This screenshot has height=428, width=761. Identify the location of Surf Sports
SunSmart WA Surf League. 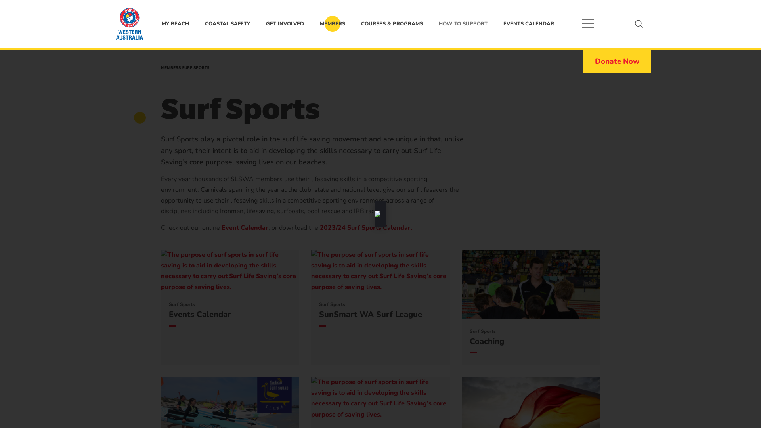
(380, 308).